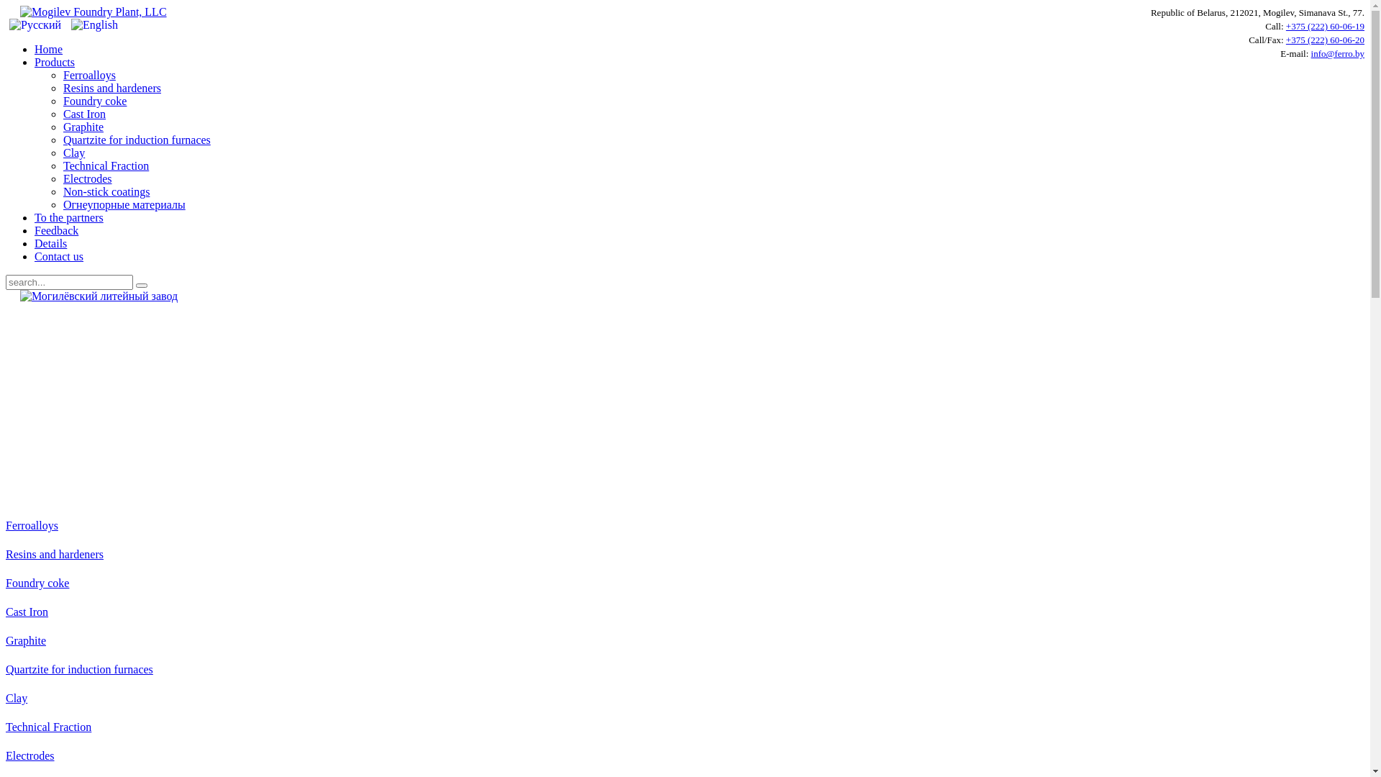 The image size is (1381, 777). I want to click on Quartzite for induction furnaces, so click(79, 669).